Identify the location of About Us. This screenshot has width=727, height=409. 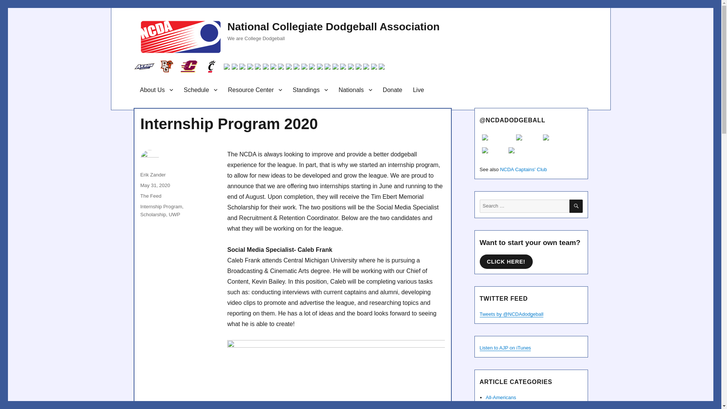
(157, 90).